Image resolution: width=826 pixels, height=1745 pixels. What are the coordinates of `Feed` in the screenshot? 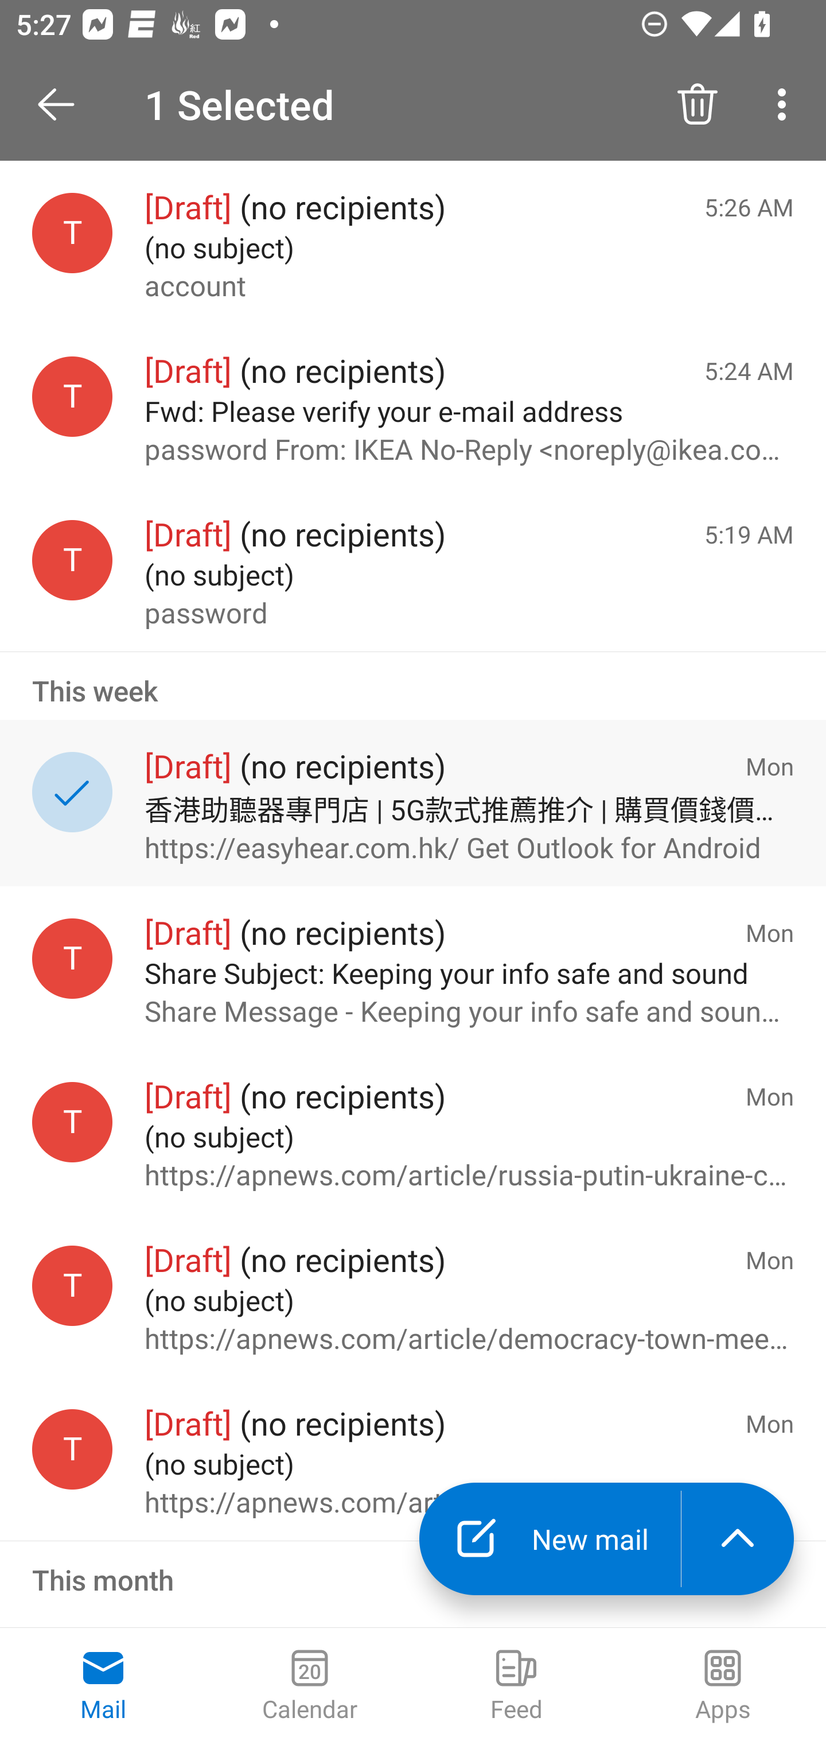 It's located at (516, 1686).